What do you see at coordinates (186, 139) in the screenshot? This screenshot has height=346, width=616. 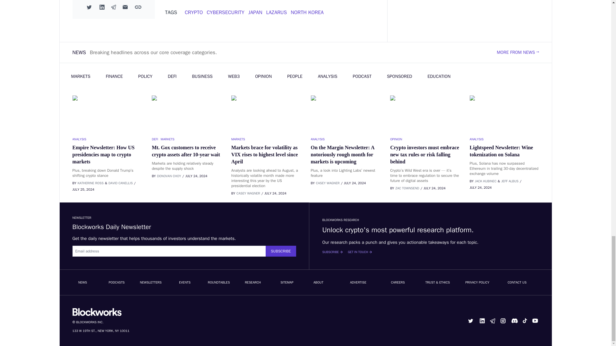 I see `LAZARUS` at bounding box center [186, 139].